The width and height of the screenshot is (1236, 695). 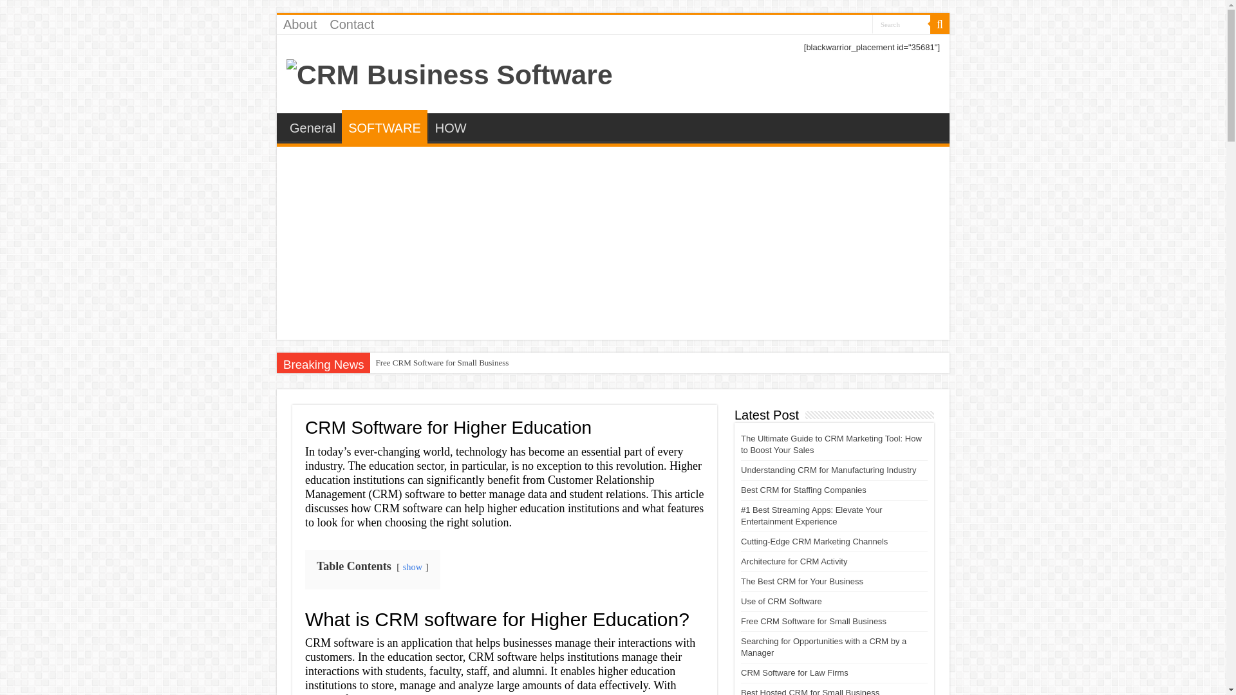 I want to click on Search, so click(x=901, y=23).